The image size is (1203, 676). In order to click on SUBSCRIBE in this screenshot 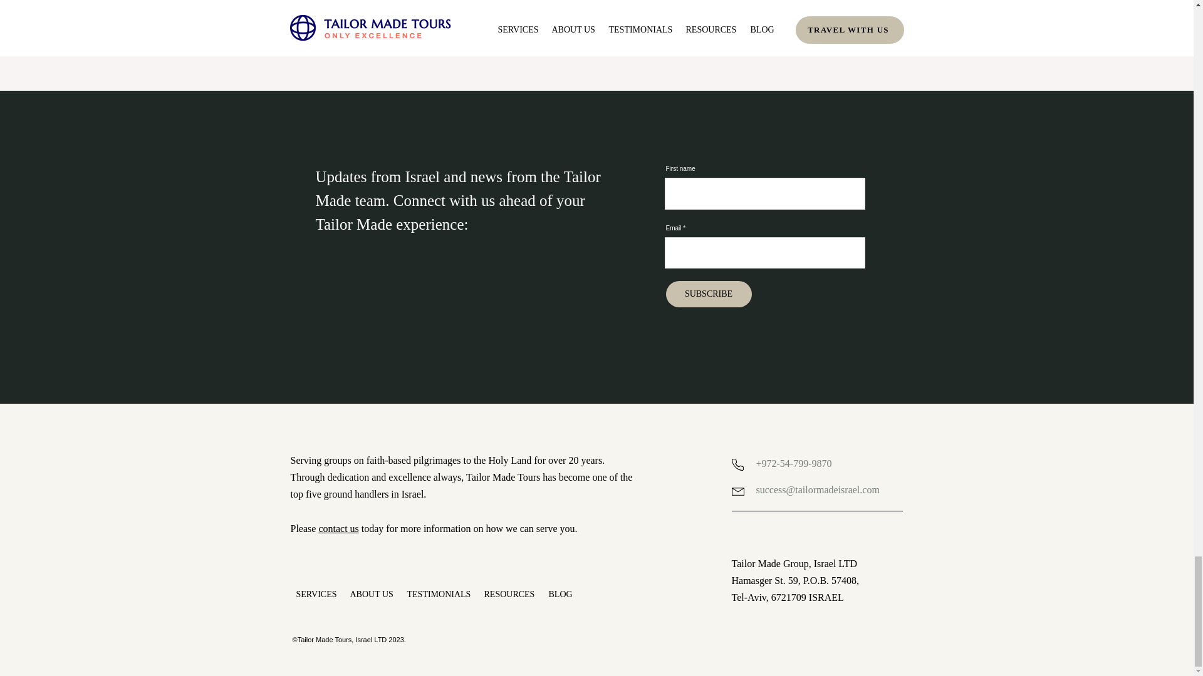, I will do `click(708, 294)`.